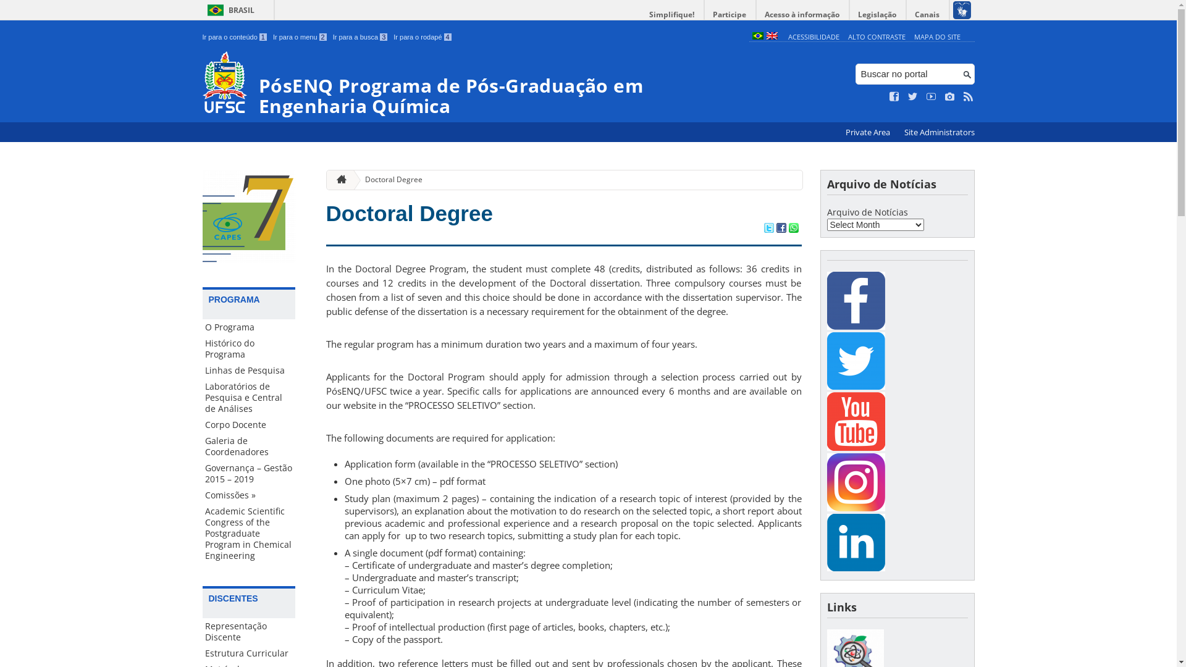 The height and width of the screenshot is (667, 1186). Describe the element at coordinates (877, 37) in the screenshot. I see `ALTO CONTRASTE` at that location.